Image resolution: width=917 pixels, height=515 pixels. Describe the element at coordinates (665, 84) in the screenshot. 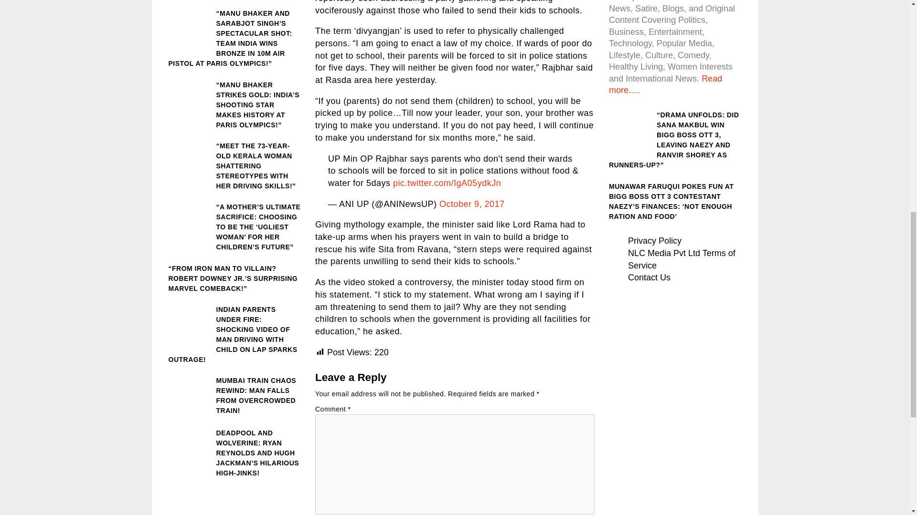

I see `Read more.....` at that location.